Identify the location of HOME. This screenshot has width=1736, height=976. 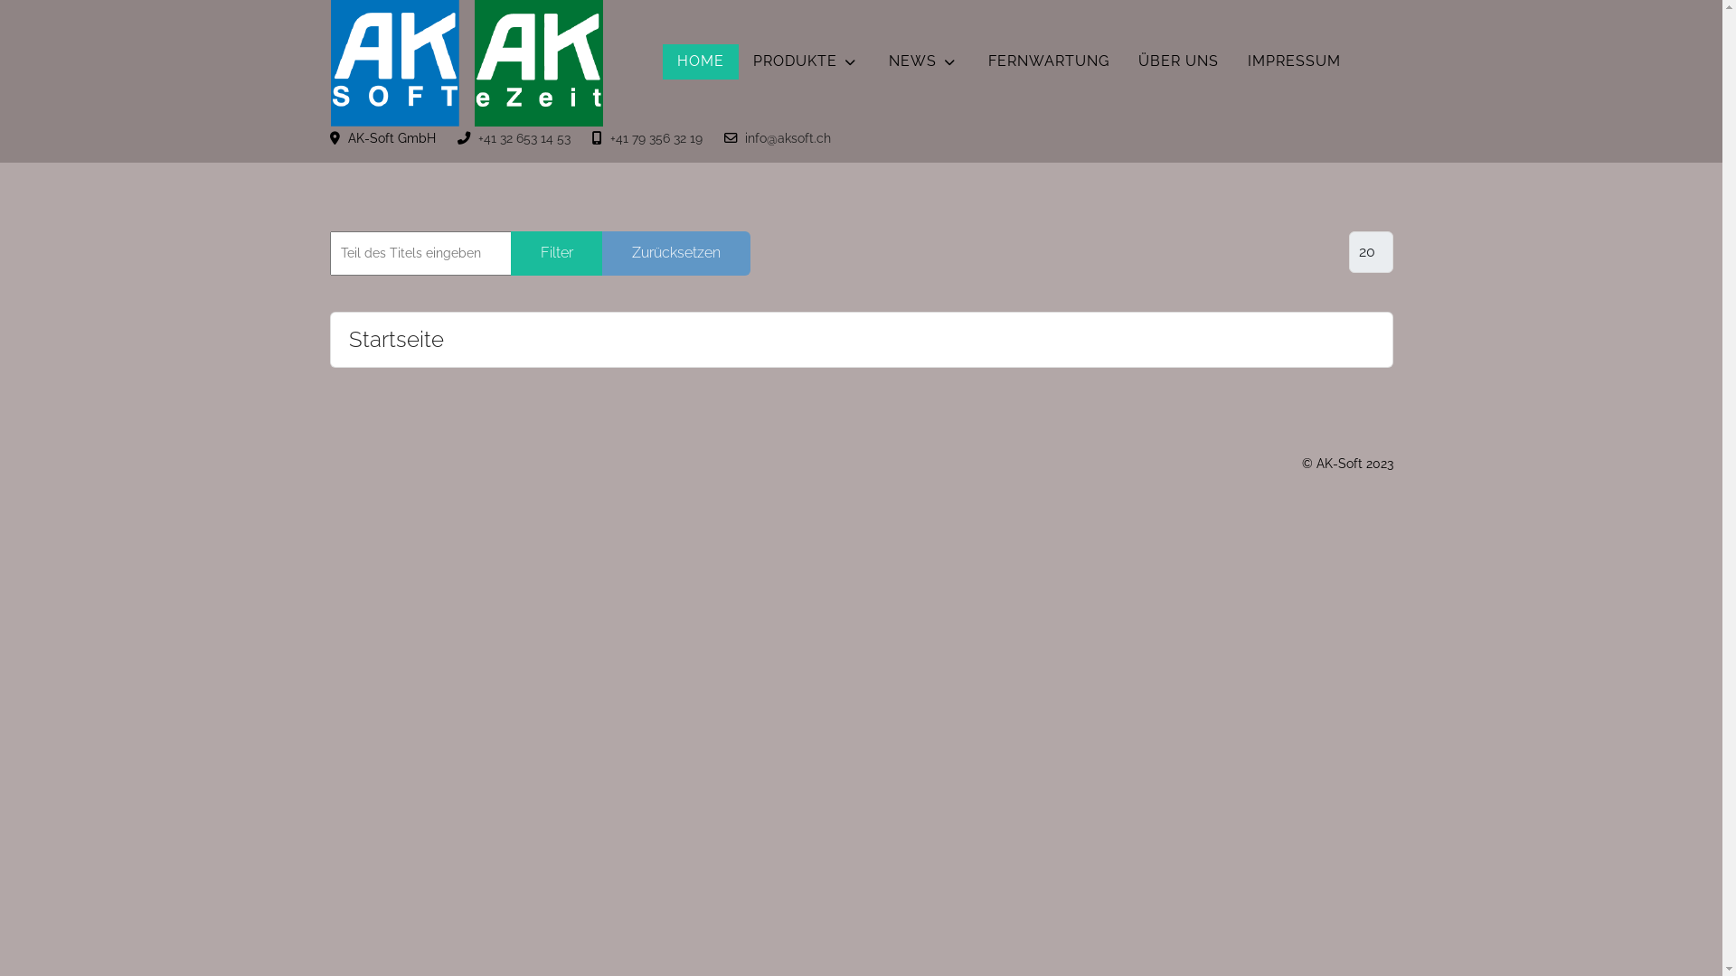
(700, 61).